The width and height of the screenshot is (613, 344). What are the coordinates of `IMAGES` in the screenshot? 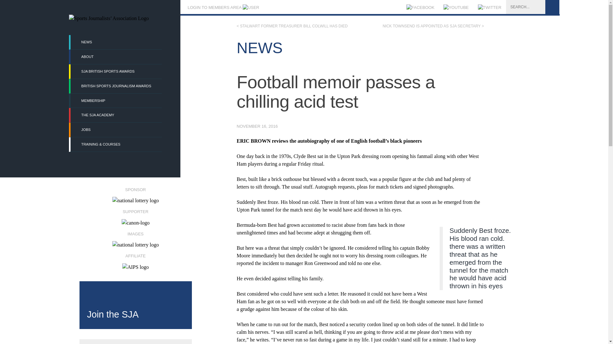 It's located at (135, 237).